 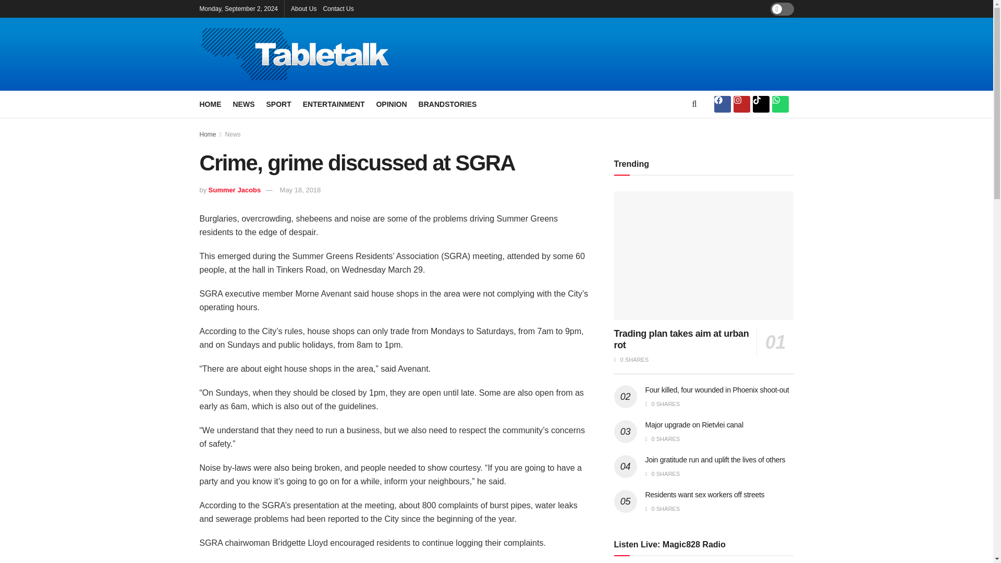 I want to click on Summer Jacobs, so click(x=234, y=190).